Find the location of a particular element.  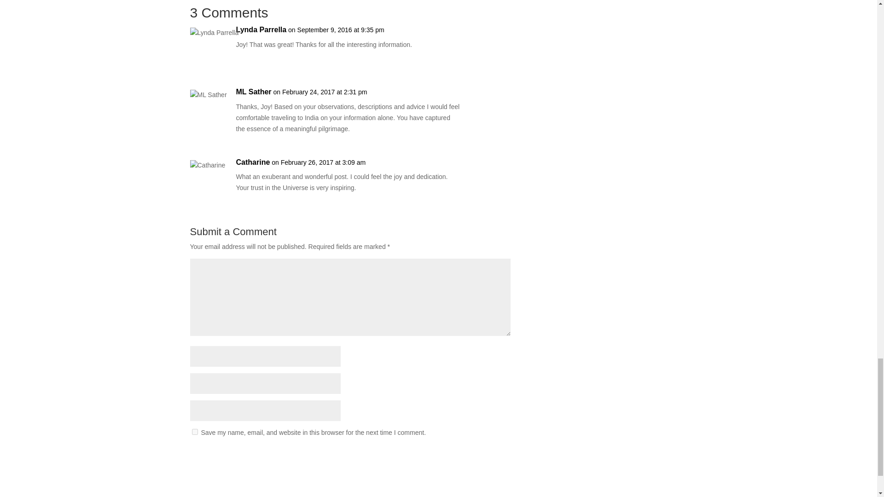

yes is located at coordinates (194, 432).